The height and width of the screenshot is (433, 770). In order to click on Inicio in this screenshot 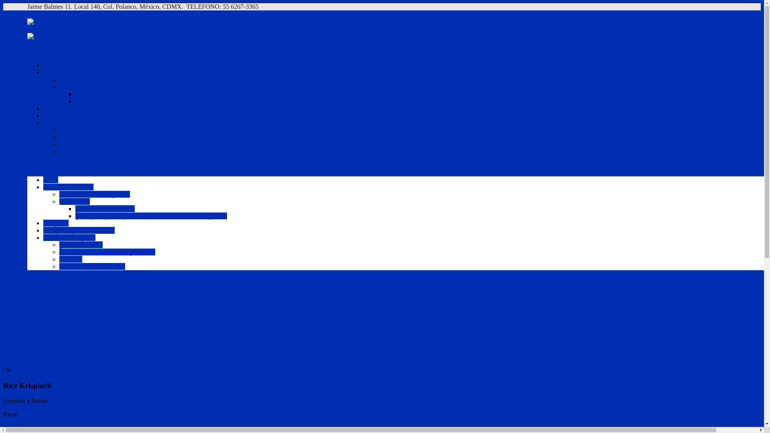, I will do `click(51, 180)`.